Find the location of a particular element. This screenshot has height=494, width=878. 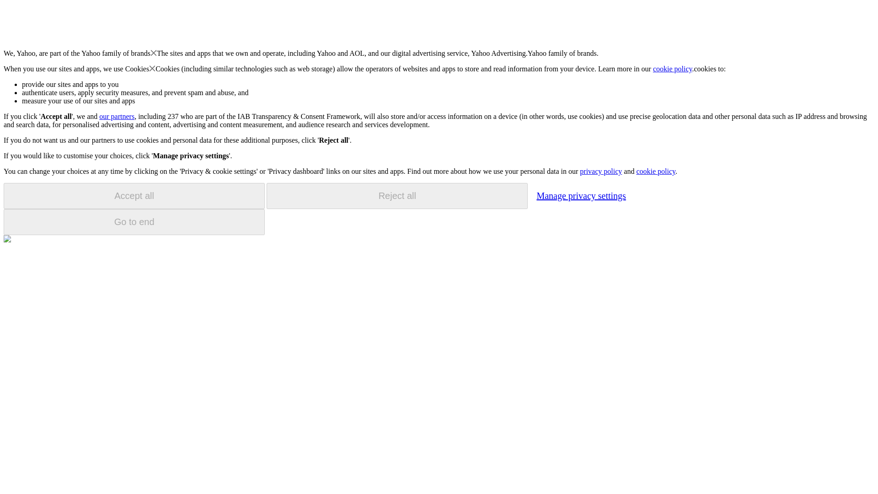

Reject all is located at coordinates (397, 196).